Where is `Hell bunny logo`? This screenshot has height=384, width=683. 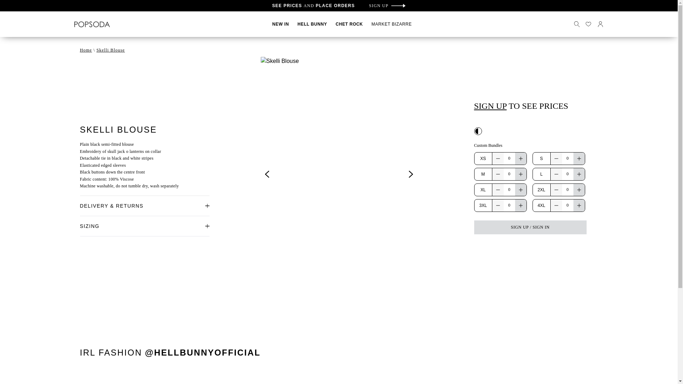
Hell bunny logo is located at coordinates (91, 24).